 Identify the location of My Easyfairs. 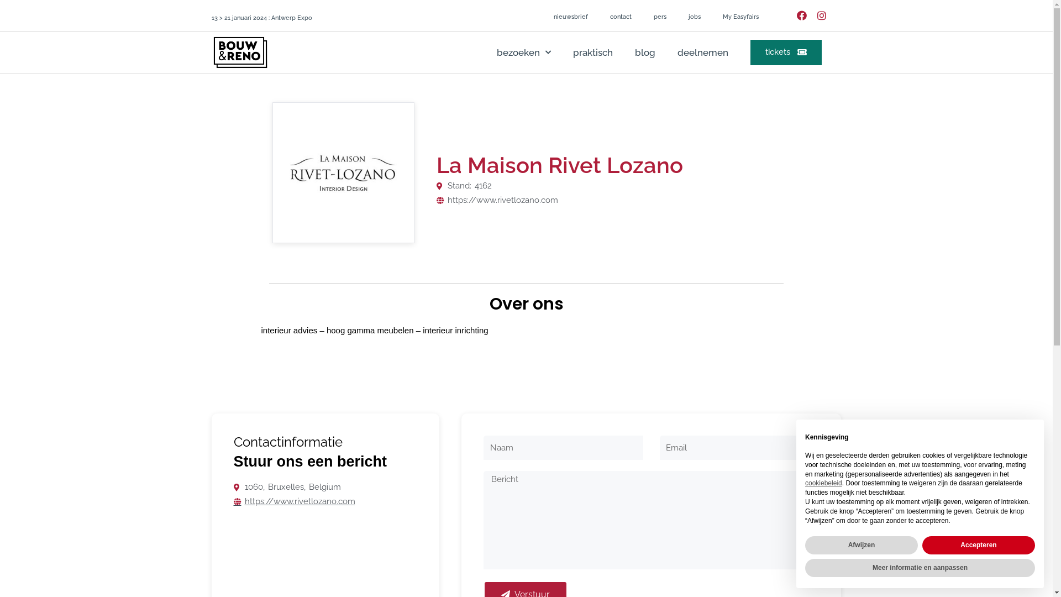
(740, 17).